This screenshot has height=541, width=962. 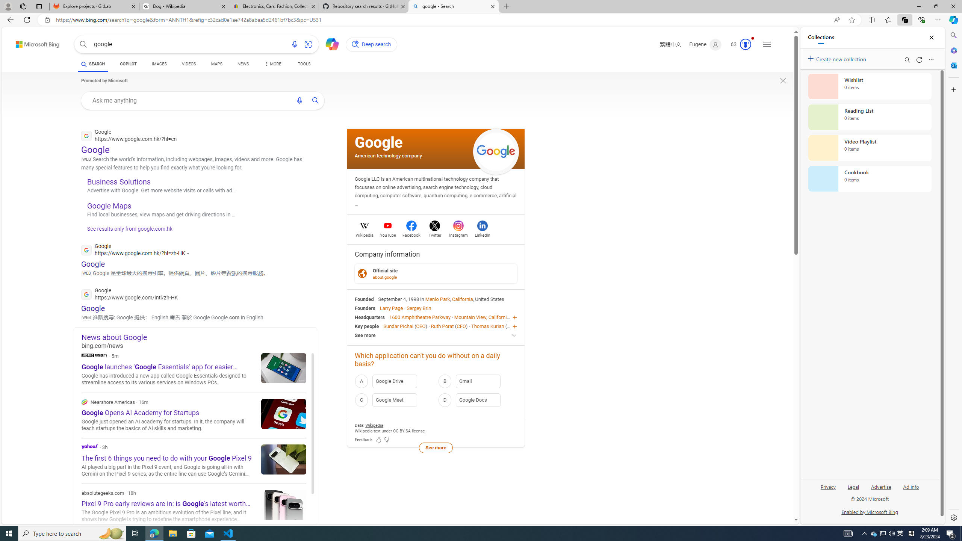 What do you see at coordinates (496, 151) in the screenshot?
I see `See more images of Google` at bounding box center [496, 151].